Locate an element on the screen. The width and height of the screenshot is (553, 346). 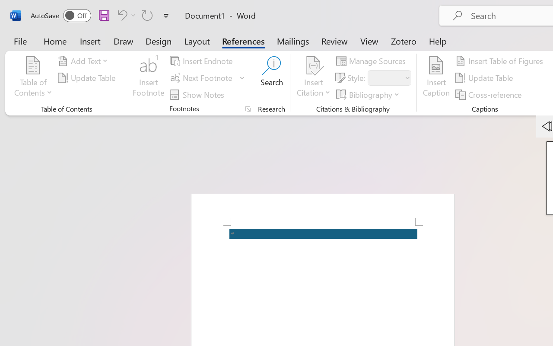
Cross-reference... is located at coordinates (490, 94).